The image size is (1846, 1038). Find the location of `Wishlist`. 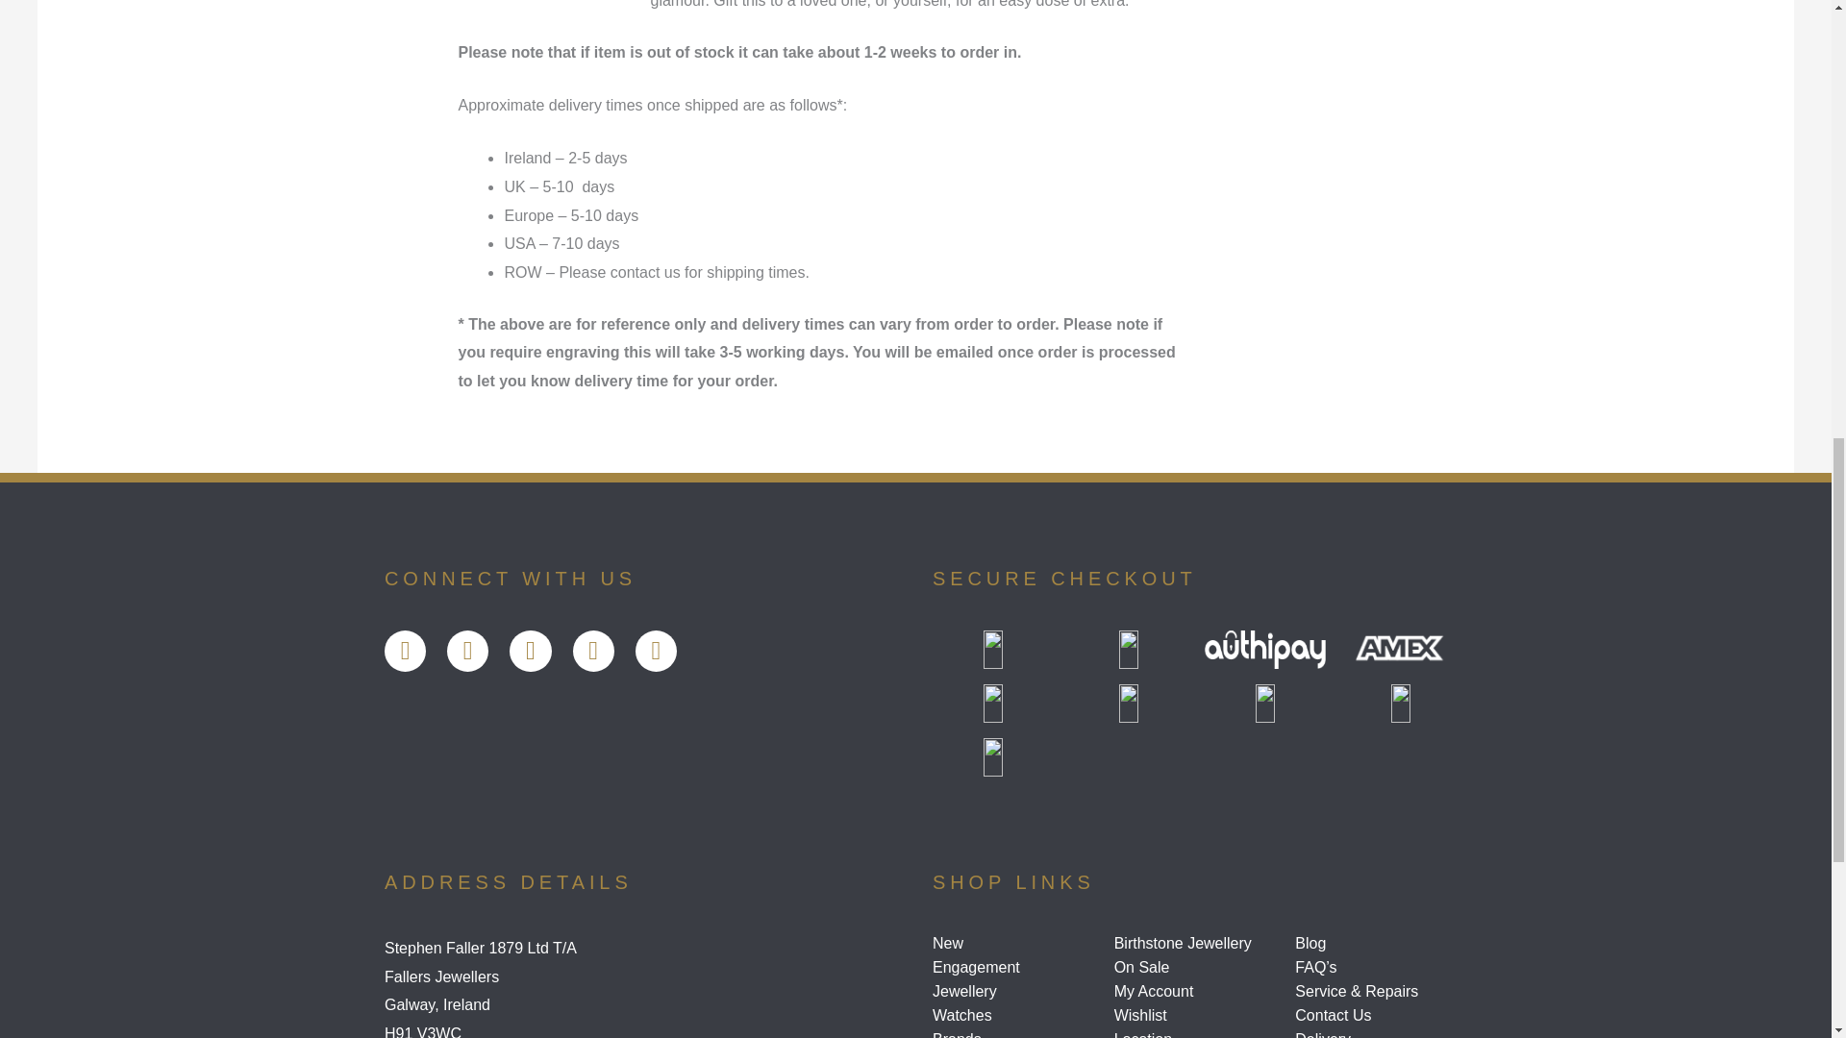

Wishlist is located at coordinates (1198, 1015).